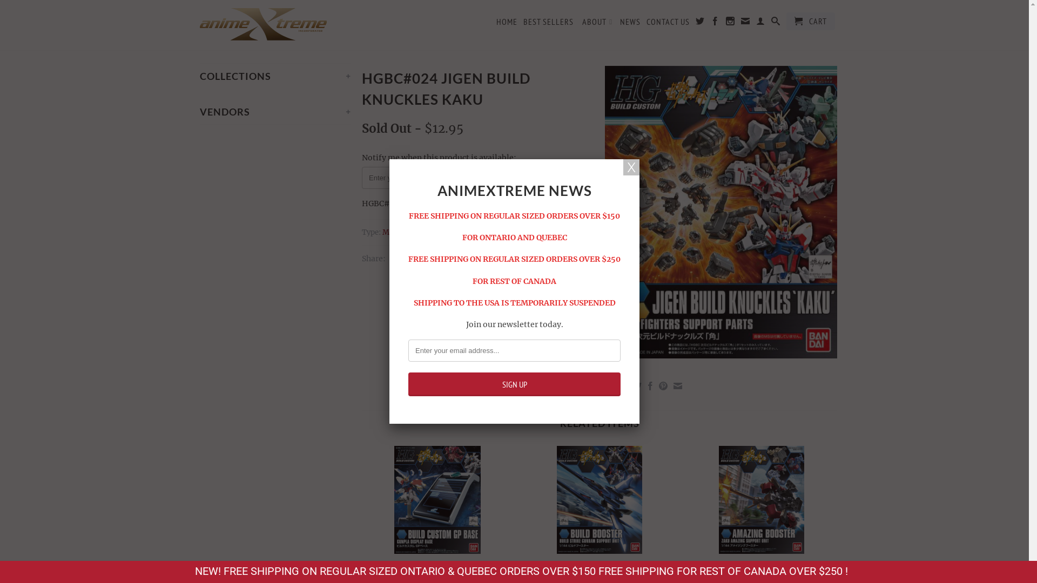 This screenshot has height=583, width=1037. What do you see at coordinates (419, 257) in the screenshot?
I see `Share this on Pinterest` at bounding box center [419, 257].